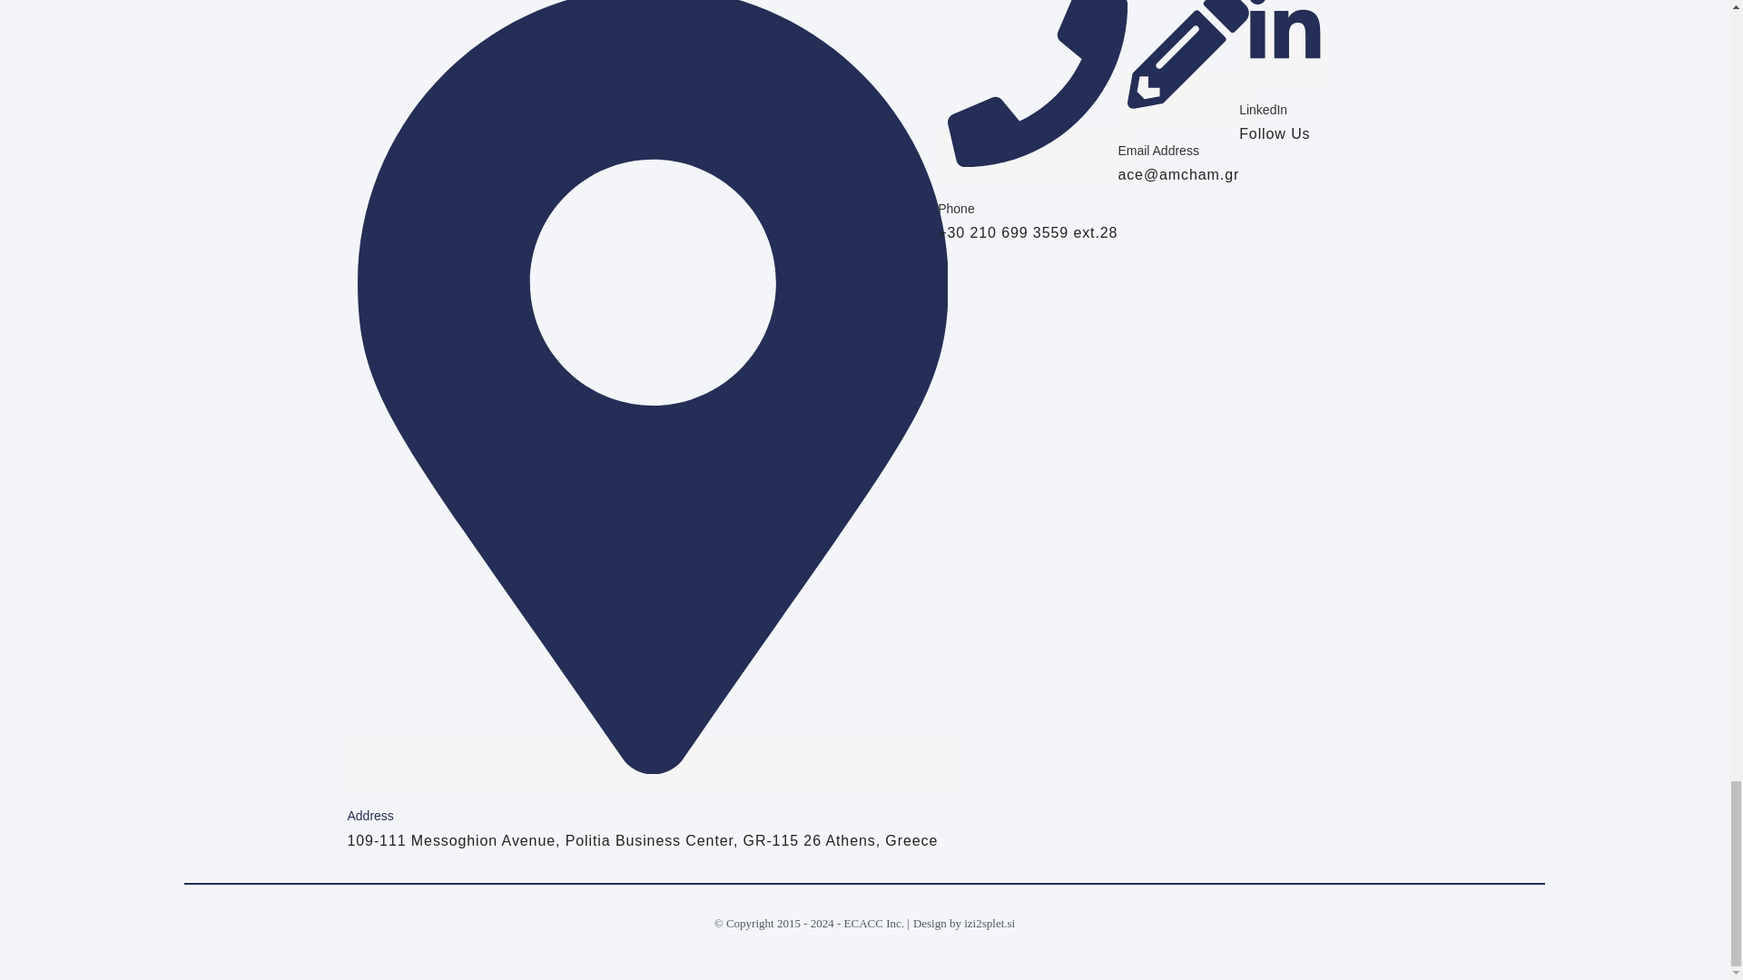 This screenshot has width=1743, height=980. What do you see at coordinates (989, 922) in the screenshot?
I see `izi2splet.si` at bounding box center [989, 922].